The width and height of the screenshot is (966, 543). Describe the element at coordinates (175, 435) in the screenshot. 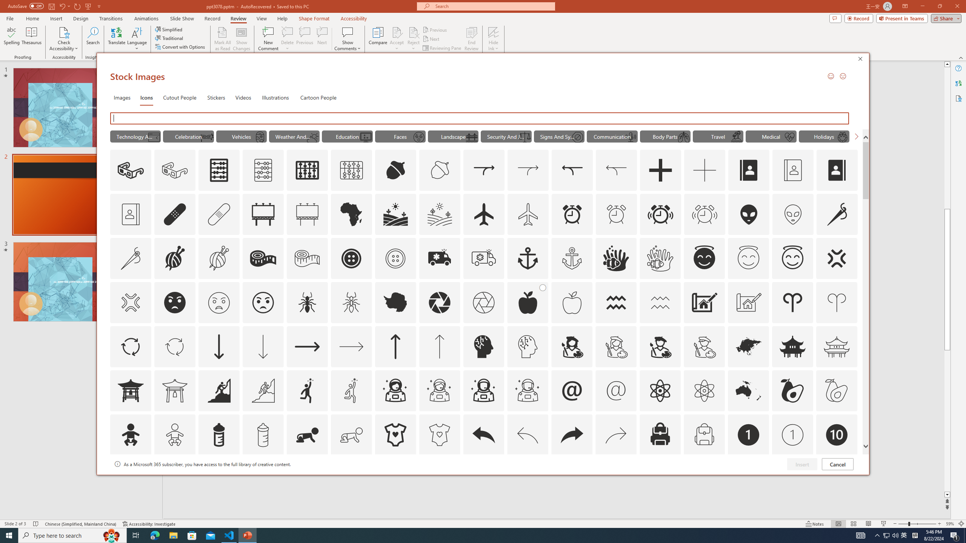

I see `AutomationID: Icons_Baby_M` at that location.